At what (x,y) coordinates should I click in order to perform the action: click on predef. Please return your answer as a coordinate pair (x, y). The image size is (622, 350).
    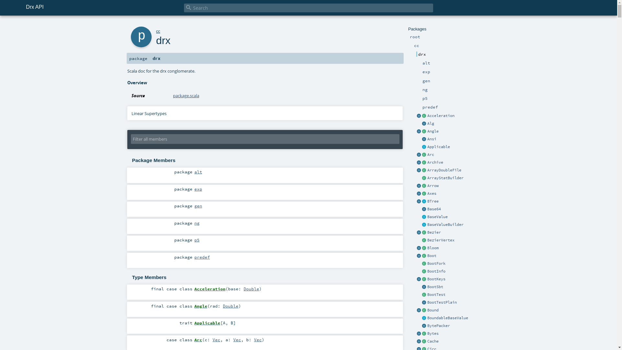
    Looking at the image, I should click on (430, 107).